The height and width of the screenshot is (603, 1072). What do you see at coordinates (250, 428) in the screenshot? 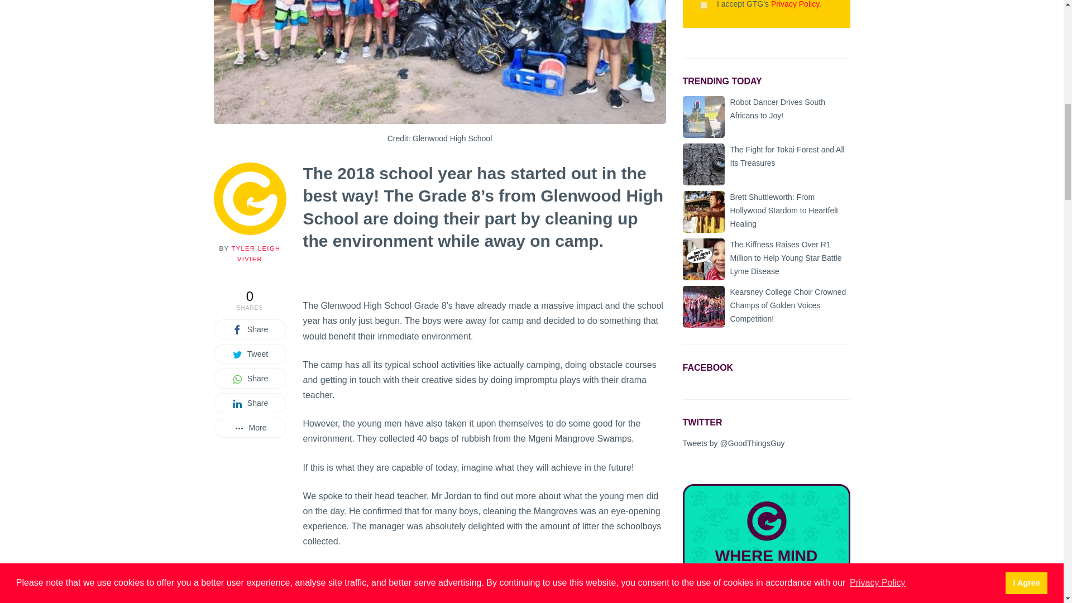
I see `More` at bounding box center [250, 428].